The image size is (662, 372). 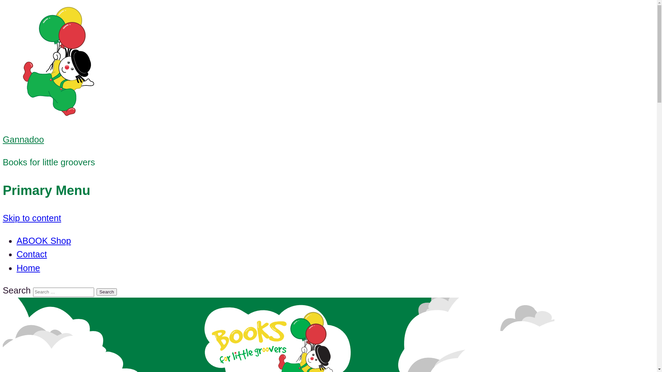 I want to click on ABOOK Shop, so click(x=44, y=241).